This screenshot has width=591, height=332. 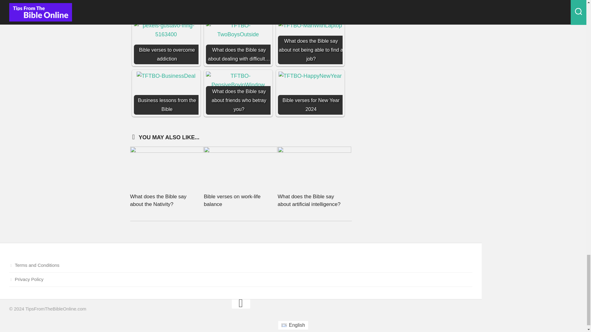 I want to click on Business lessons from the Bible, so click(x=166, y=76).